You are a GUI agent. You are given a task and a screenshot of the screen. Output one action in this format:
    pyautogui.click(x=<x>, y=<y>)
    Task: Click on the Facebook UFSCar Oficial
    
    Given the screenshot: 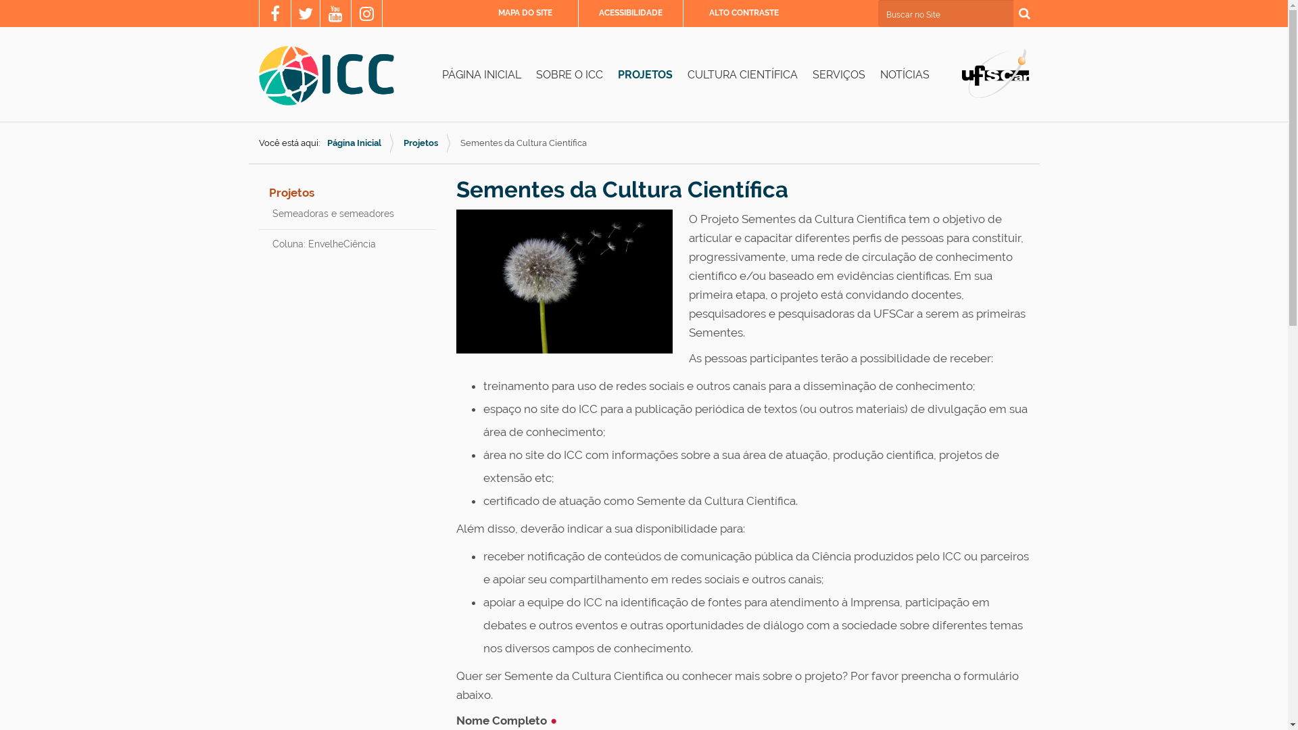 What is the action you would take?
    pyautogui.click(x=275, y=16)
    